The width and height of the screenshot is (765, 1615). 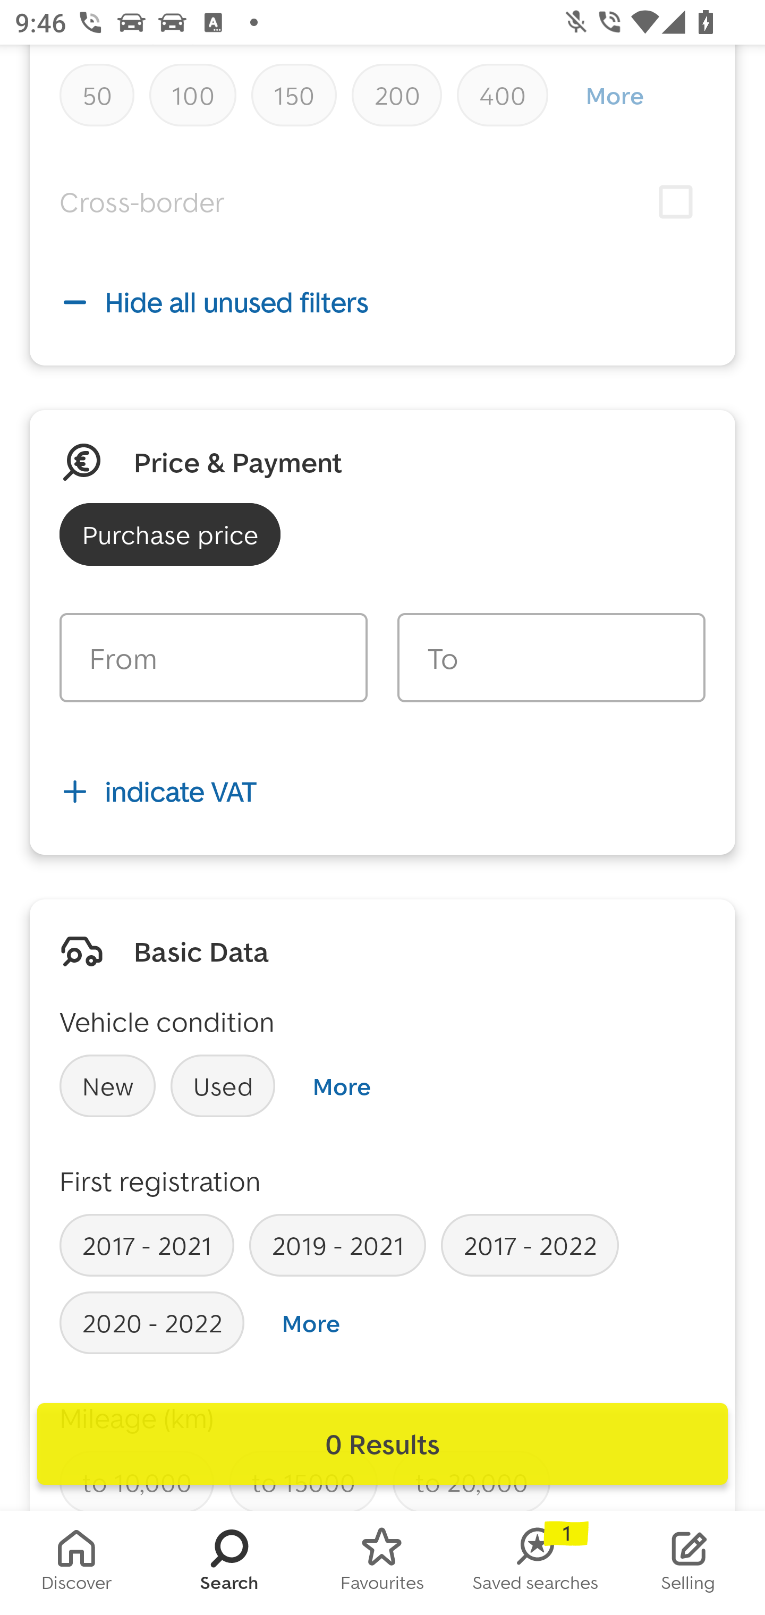 I want to click on SAVED_SEARCHES Saved searches 1, so click(x=535, y=1563).